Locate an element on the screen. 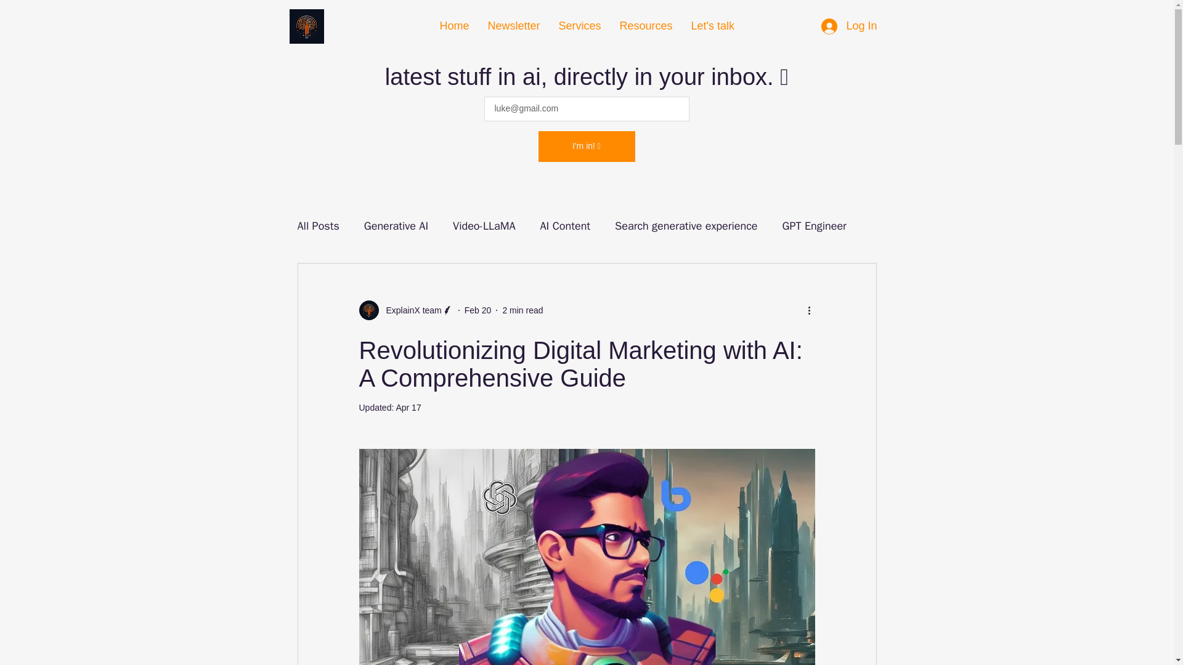  All Posts is located at coordinates (317, 226).